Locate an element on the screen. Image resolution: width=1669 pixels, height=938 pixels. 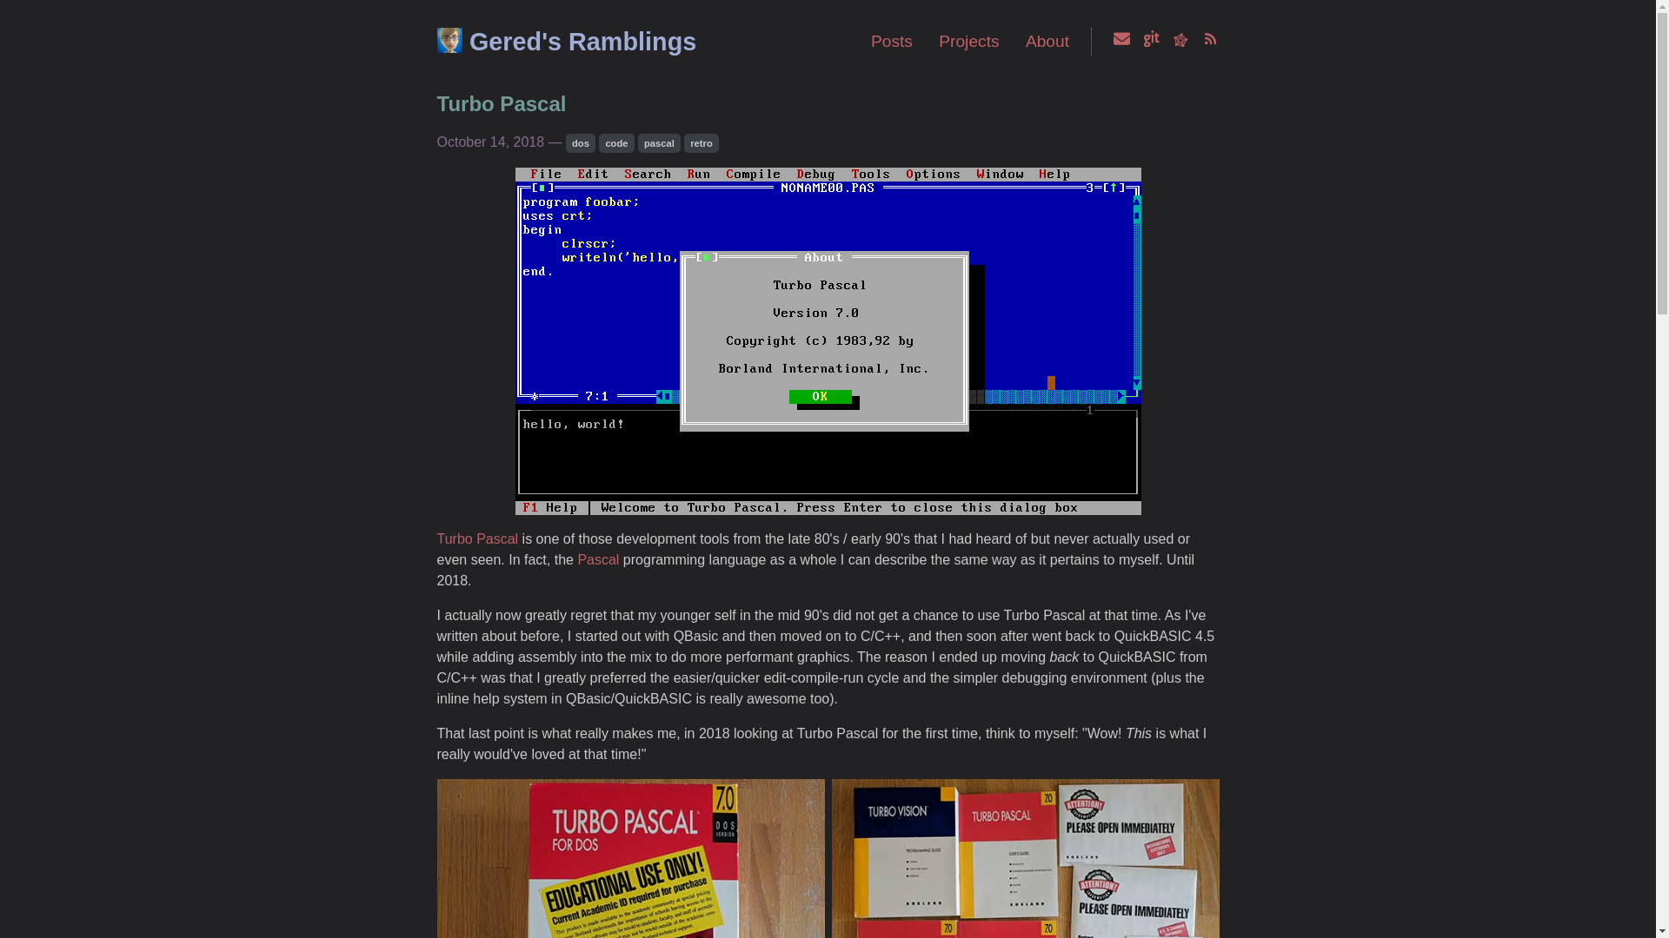
Turbo Pascal is located at coordinates (501, 104).